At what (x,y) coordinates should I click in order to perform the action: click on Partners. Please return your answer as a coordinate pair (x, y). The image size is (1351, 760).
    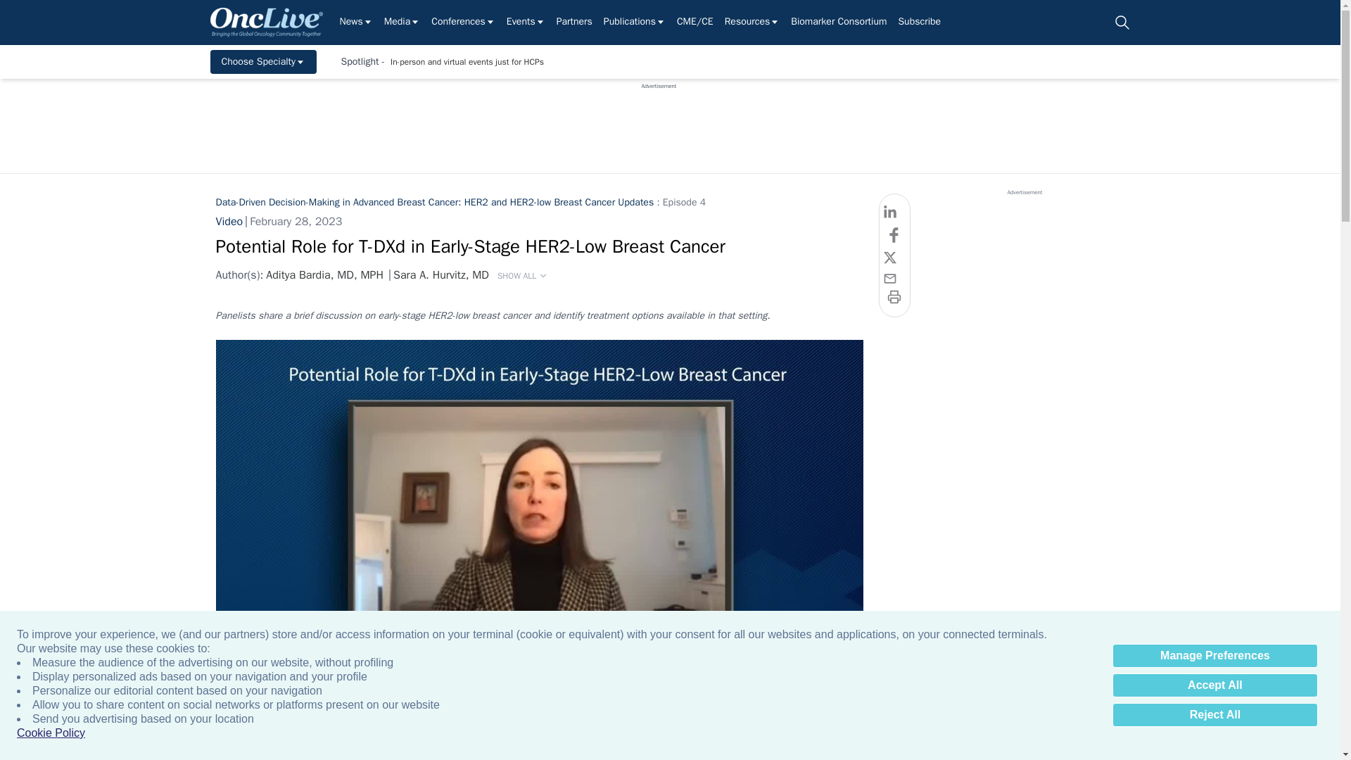
    Looking at the image, I should click on (574, 23).